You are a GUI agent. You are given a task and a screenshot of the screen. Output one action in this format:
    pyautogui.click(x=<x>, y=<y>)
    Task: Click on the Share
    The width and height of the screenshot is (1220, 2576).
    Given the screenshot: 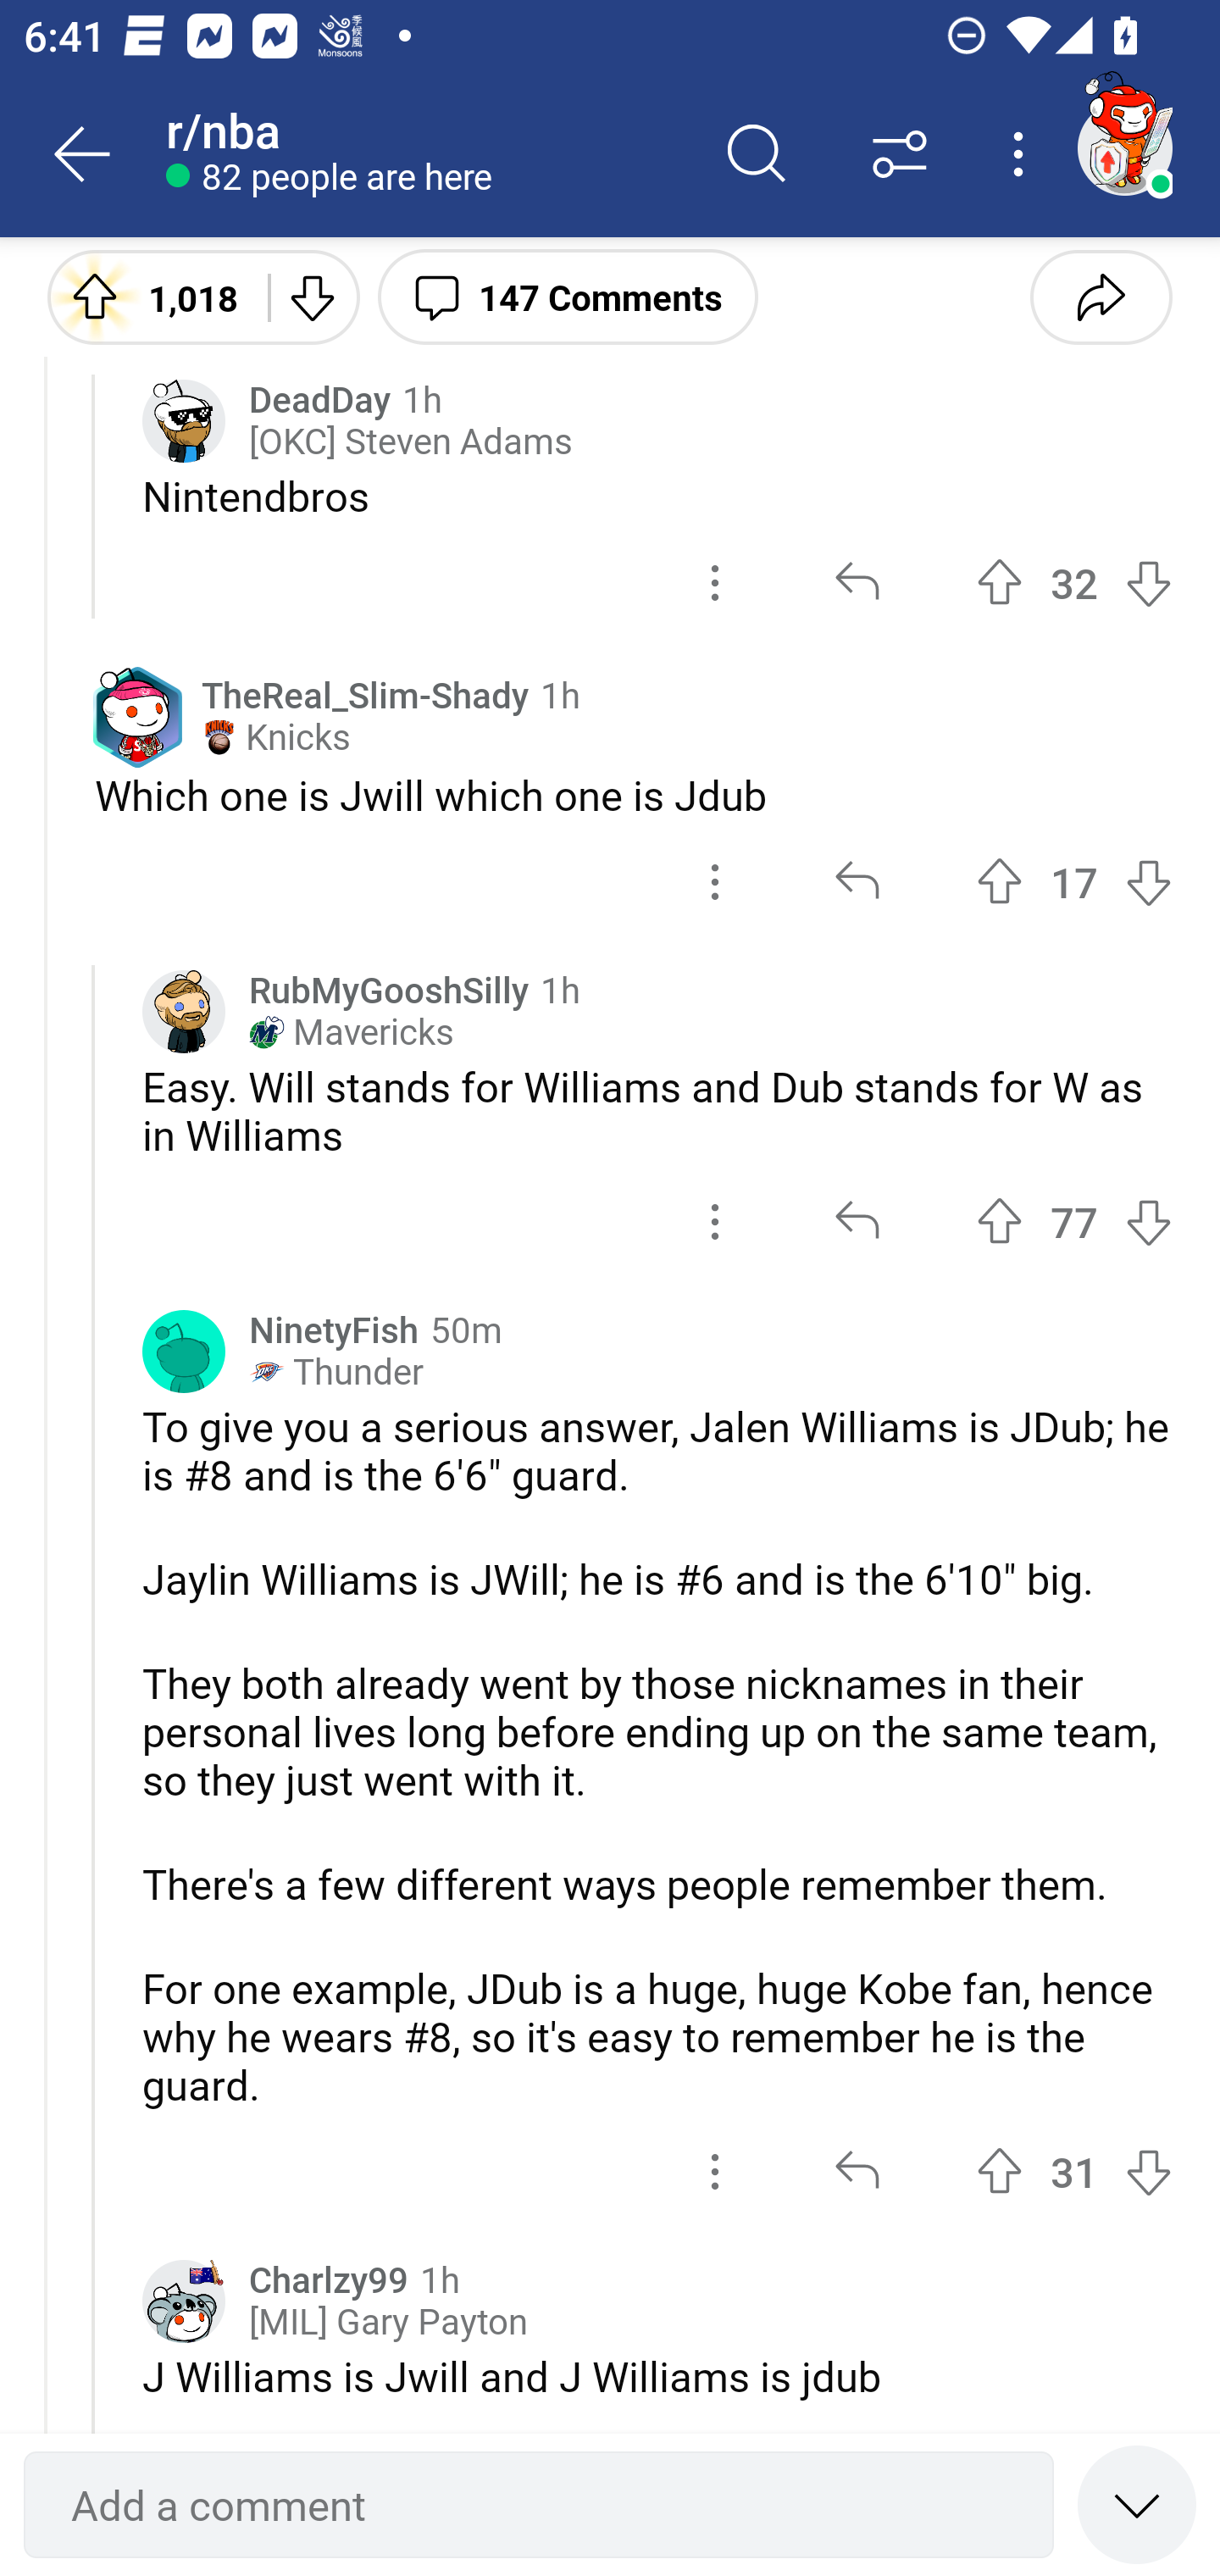 What is the action you would take?
    pyautogui.click(x=1101, y=296)
    